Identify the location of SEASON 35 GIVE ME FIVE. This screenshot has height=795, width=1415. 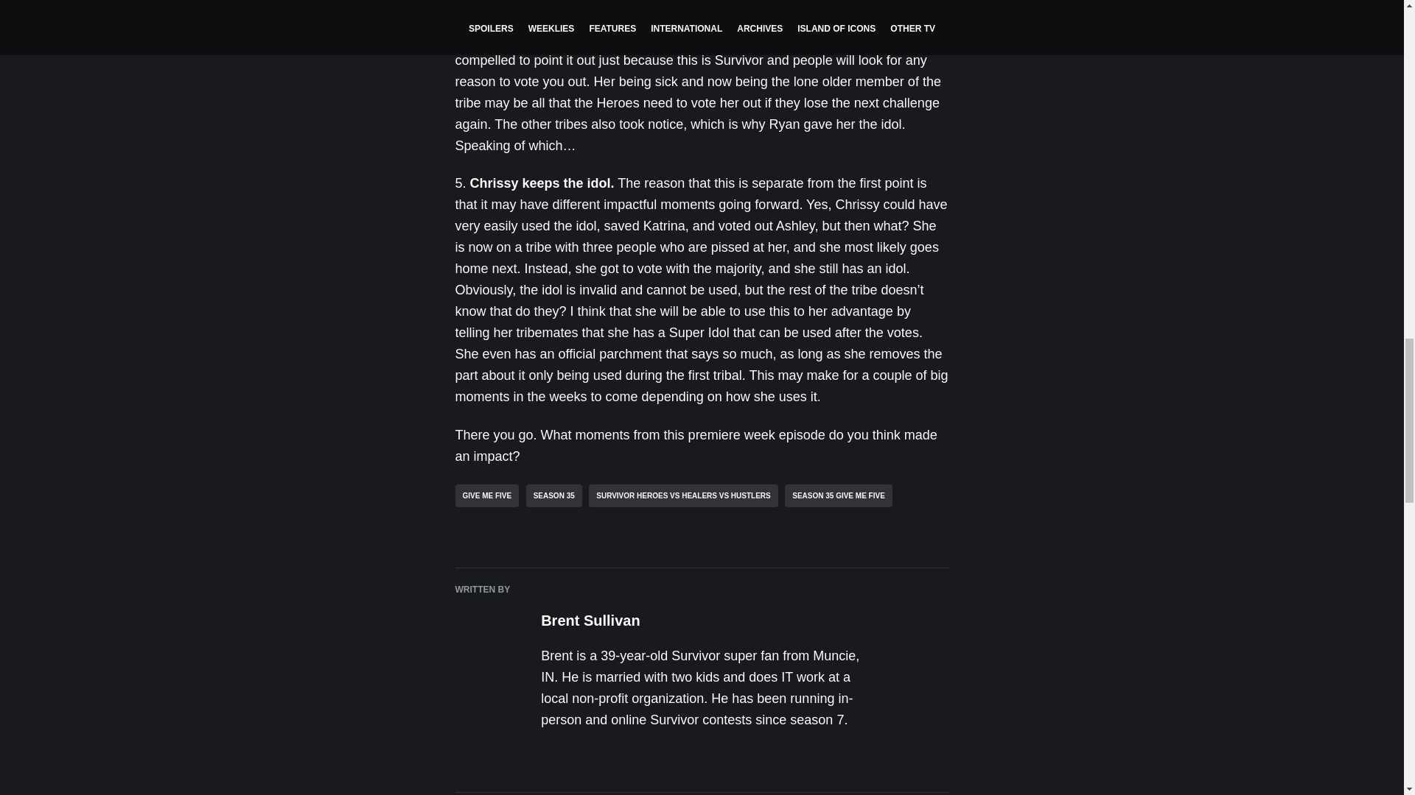
(839, 495).